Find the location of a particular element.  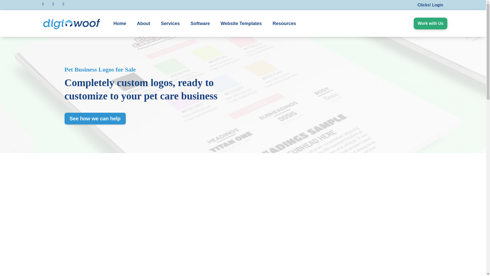

Clicks! Login is located at coordinates (430, 5).